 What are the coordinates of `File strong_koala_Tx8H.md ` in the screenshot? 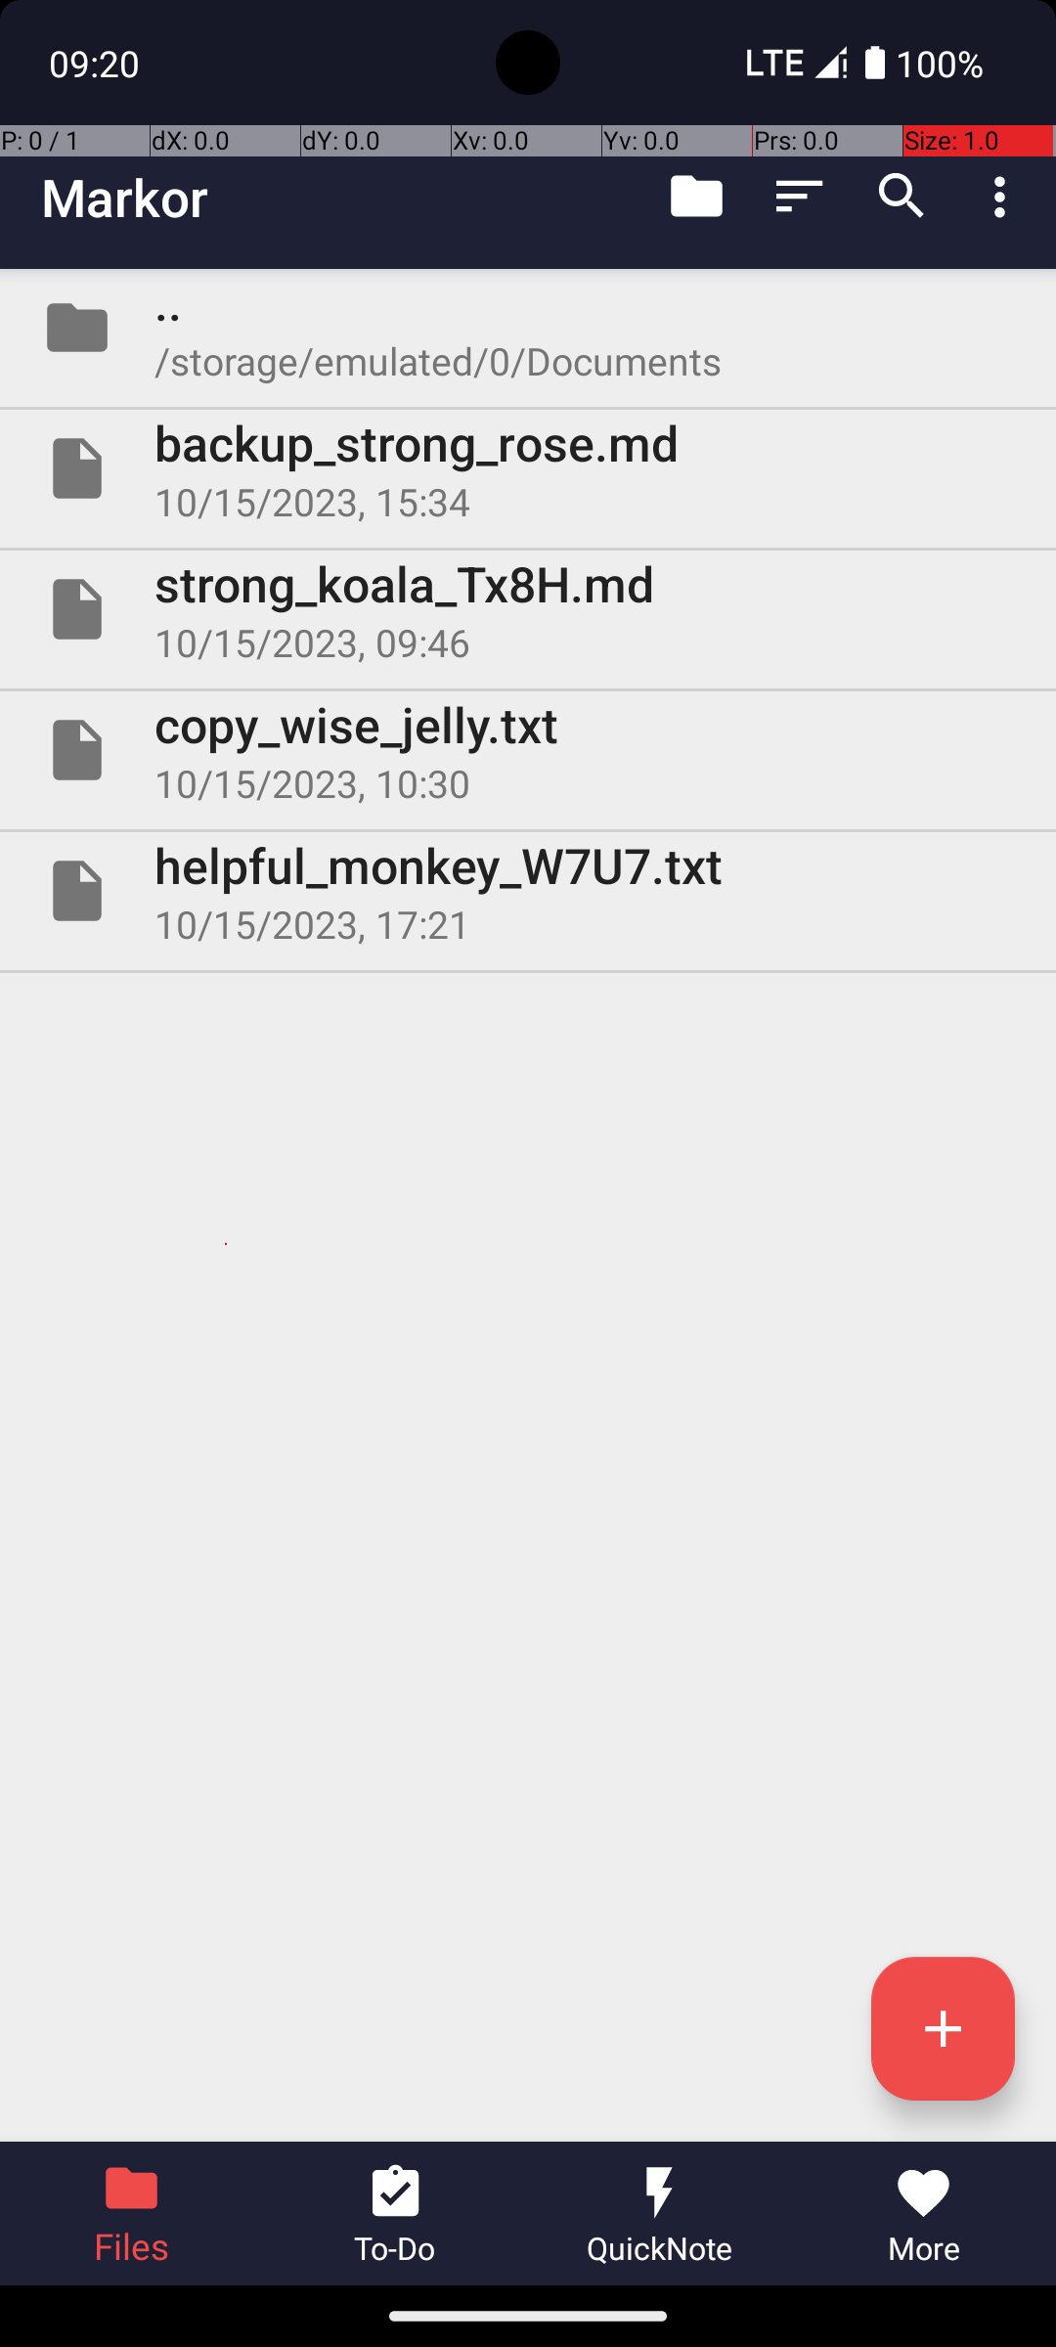 It's located at (528, 609).